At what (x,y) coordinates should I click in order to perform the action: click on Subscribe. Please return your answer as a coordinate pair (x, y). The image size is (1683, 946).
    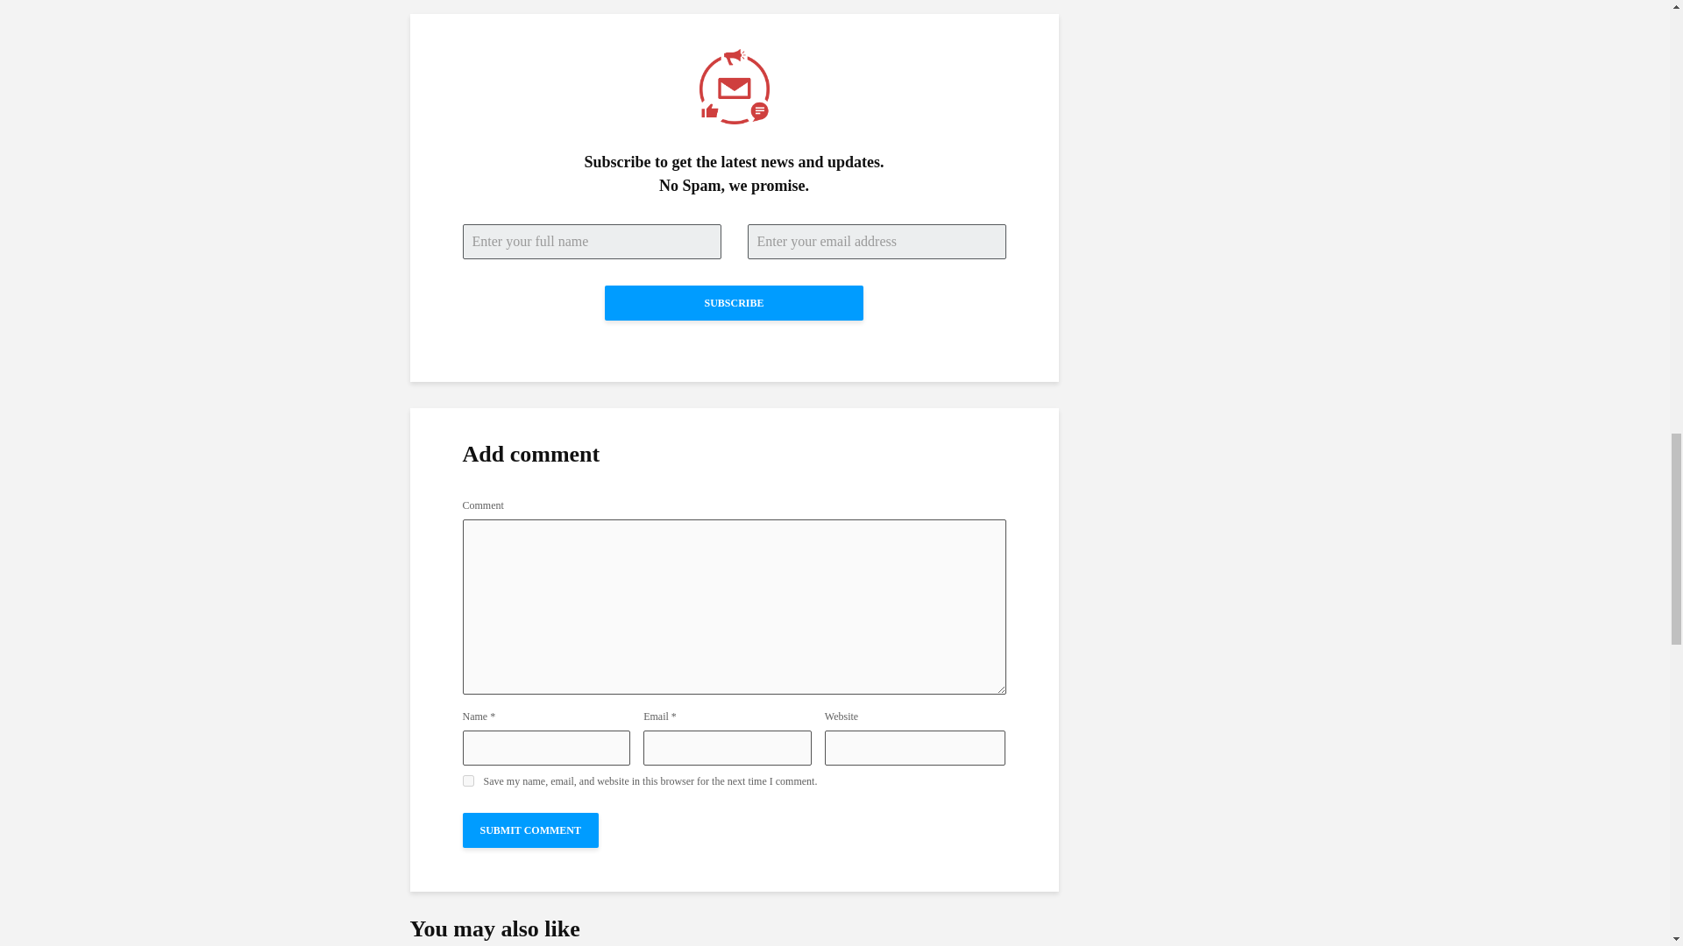
    Looking at the image, I should click on (733, 303).